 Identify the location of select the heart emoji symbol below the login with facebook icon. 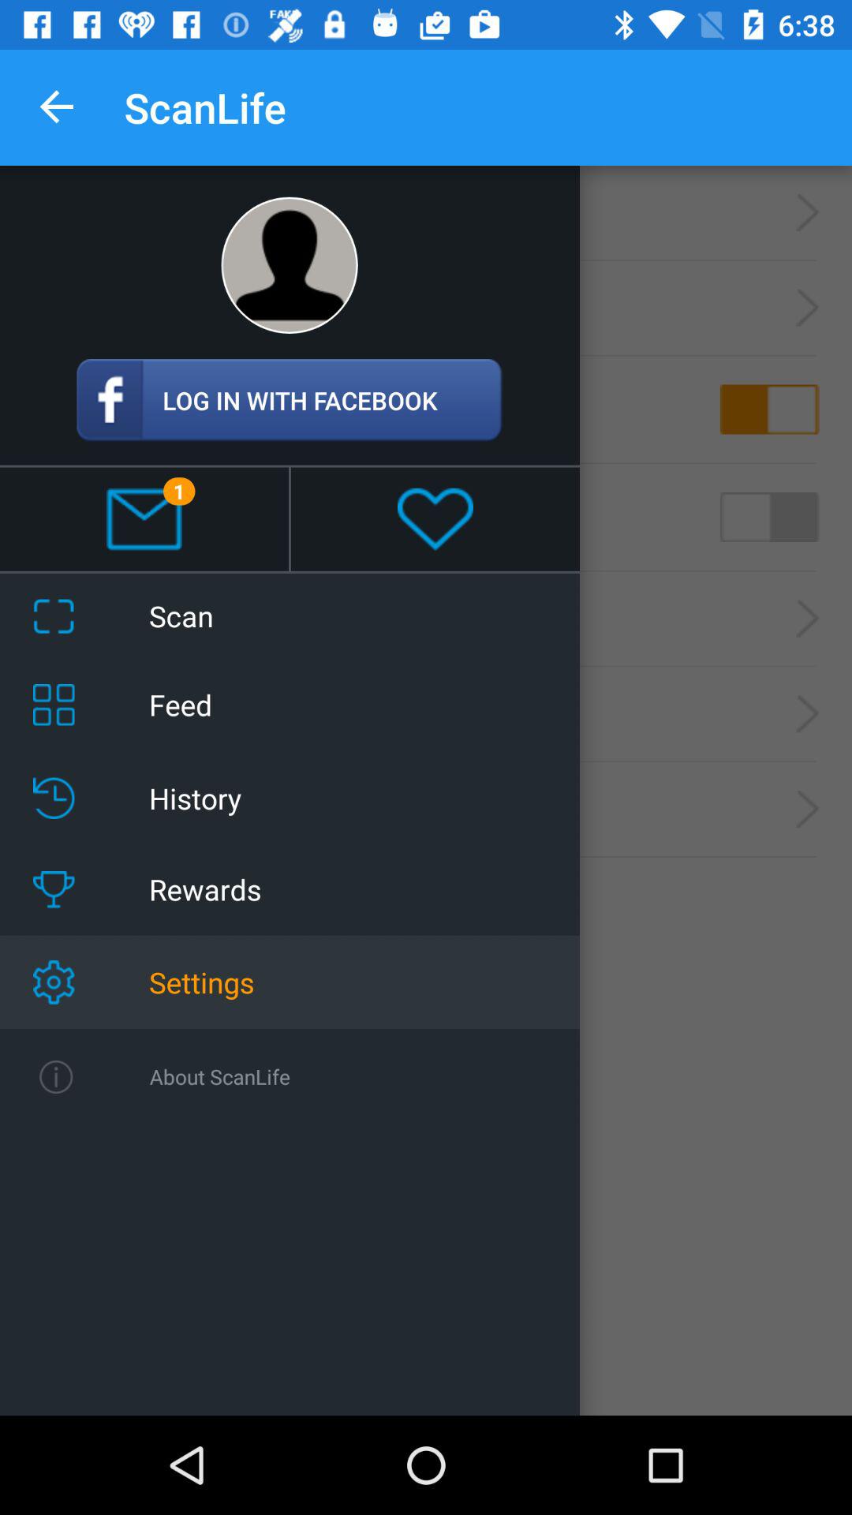
(435, 519).